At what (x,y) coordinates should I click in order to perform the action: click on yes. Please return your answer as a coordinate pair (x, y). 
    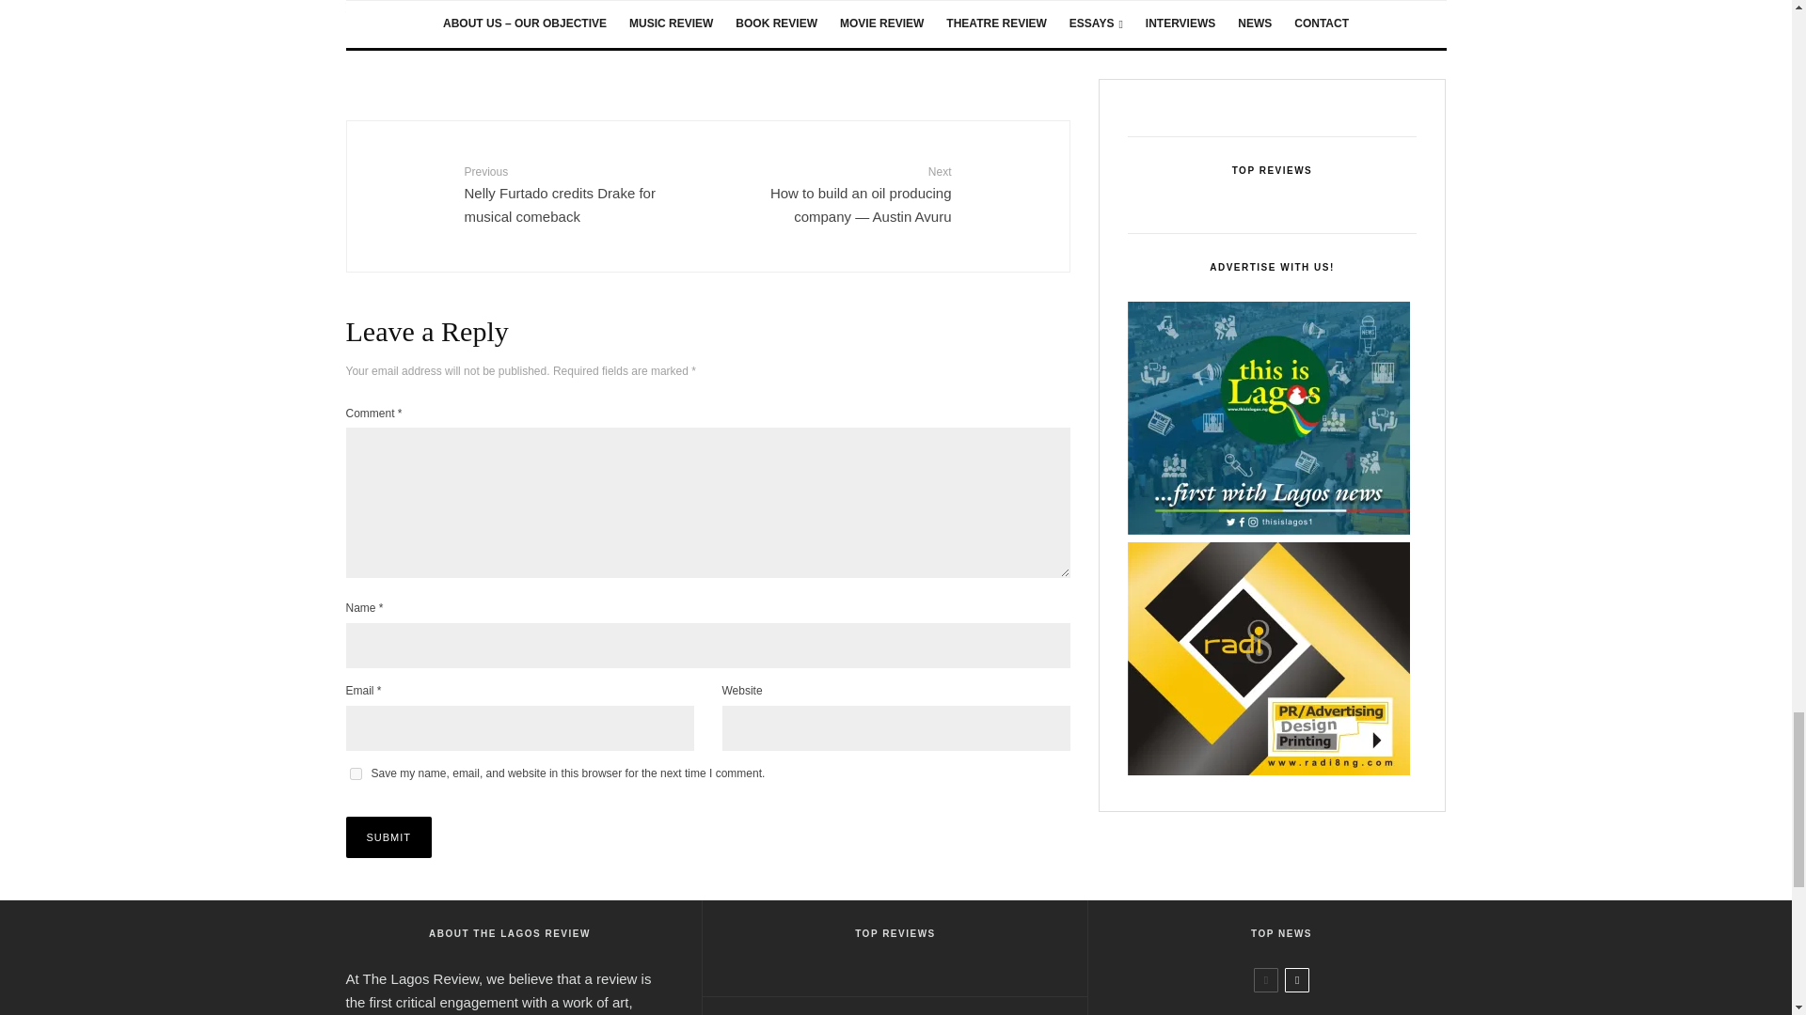
    Looking at the image, I should click on (356, 773).